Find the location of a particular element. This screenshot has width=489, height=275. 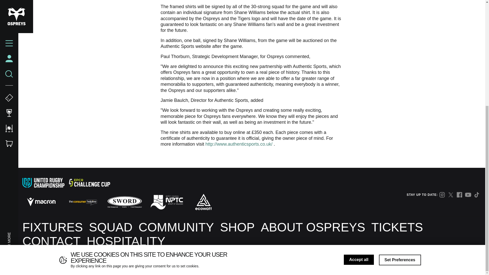

YouTube is located at coordinates (468, 195).